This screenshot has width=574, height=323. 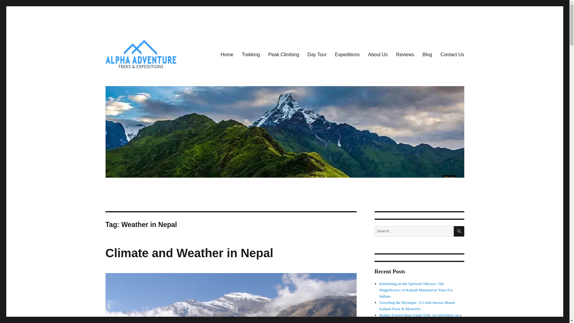 I want to click on Blog, so click(x=427, y=55).